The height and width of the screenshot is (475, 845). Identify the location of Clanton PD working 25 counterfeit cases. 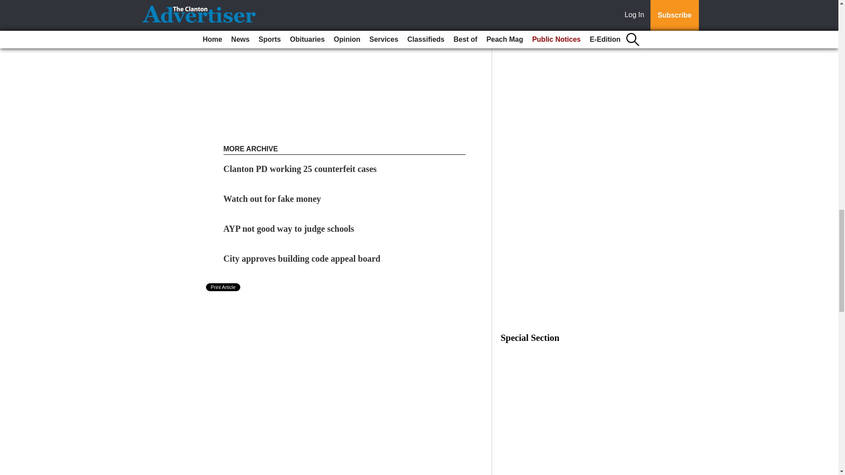
(300, 169).